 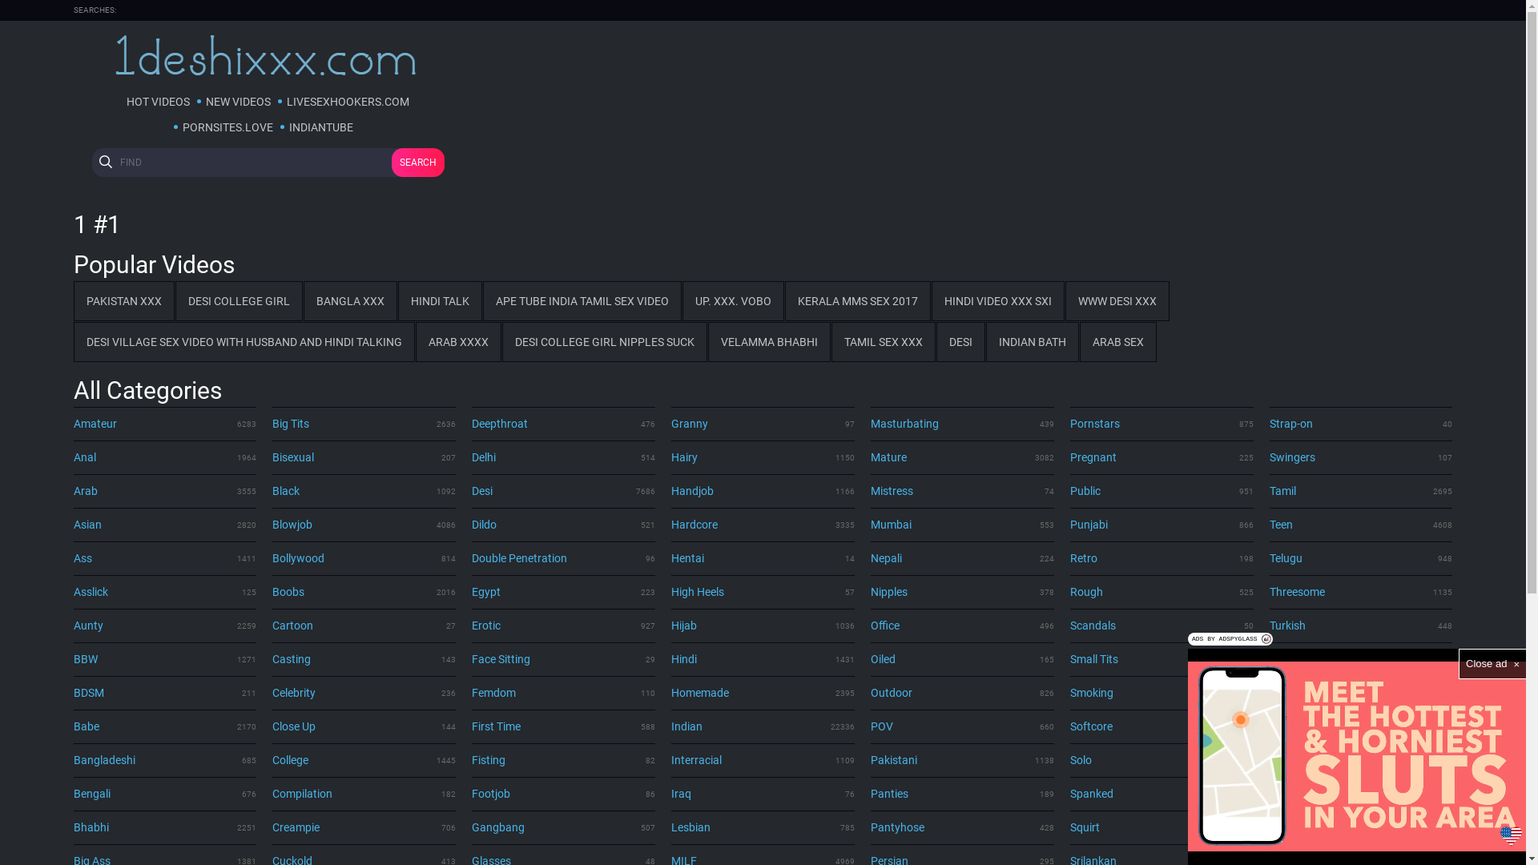 I want to click on Rough
525, so click(x=1162, y=592).